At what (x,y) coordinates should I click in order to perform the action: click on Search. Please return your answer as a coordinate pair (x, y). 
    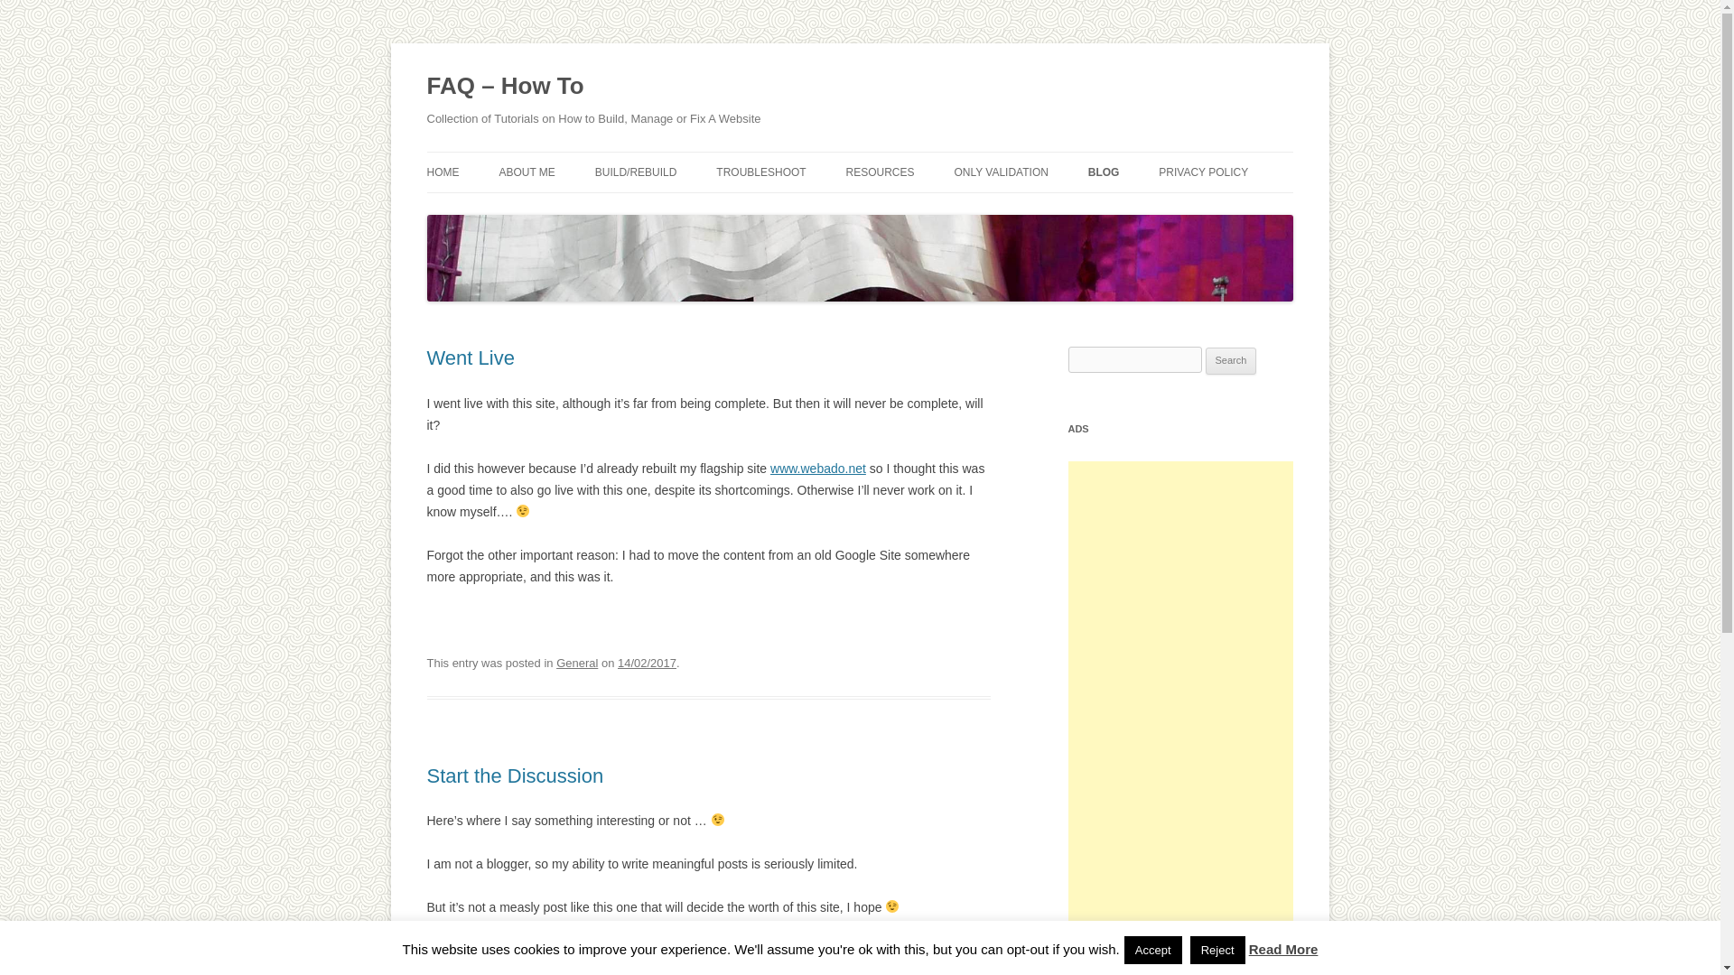
    Looking at the image, I should click on (1231, 360).